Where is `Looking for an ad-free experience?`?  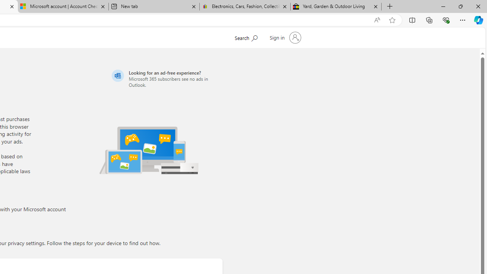 Looking for an ad-free experience? is located at coordinates (166, 78).